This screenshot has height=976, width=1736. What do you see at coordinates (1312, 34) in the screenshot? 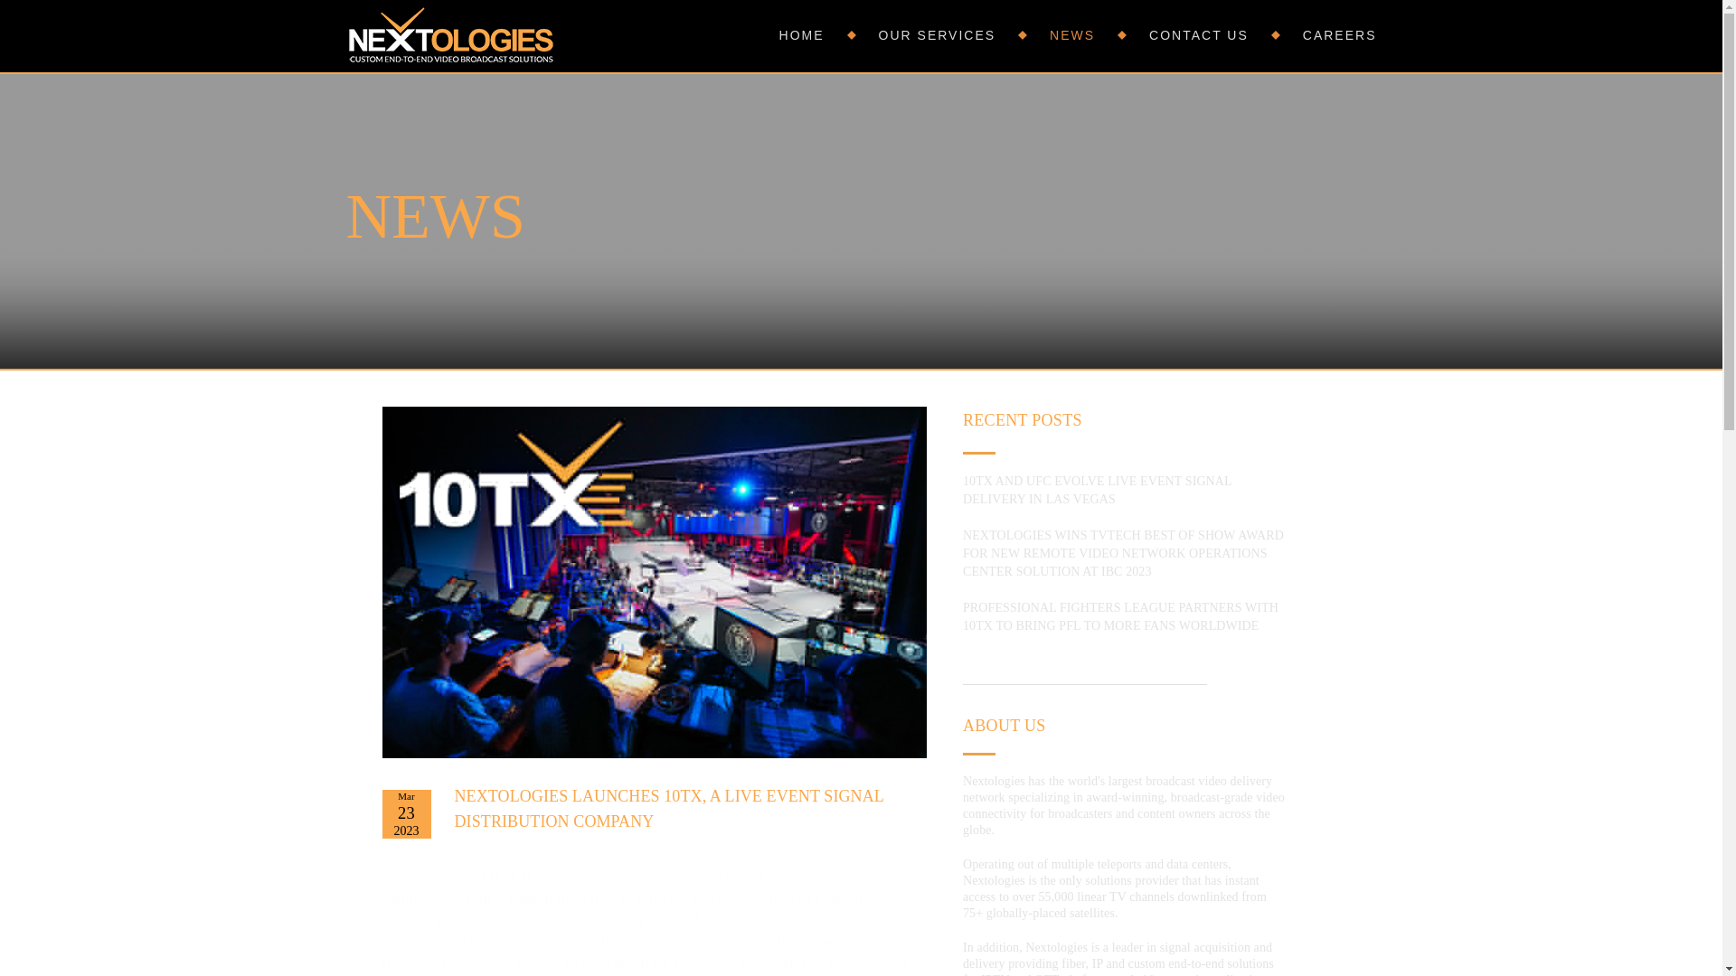
I see `CAREERS` at bounding box center [1312, 34].